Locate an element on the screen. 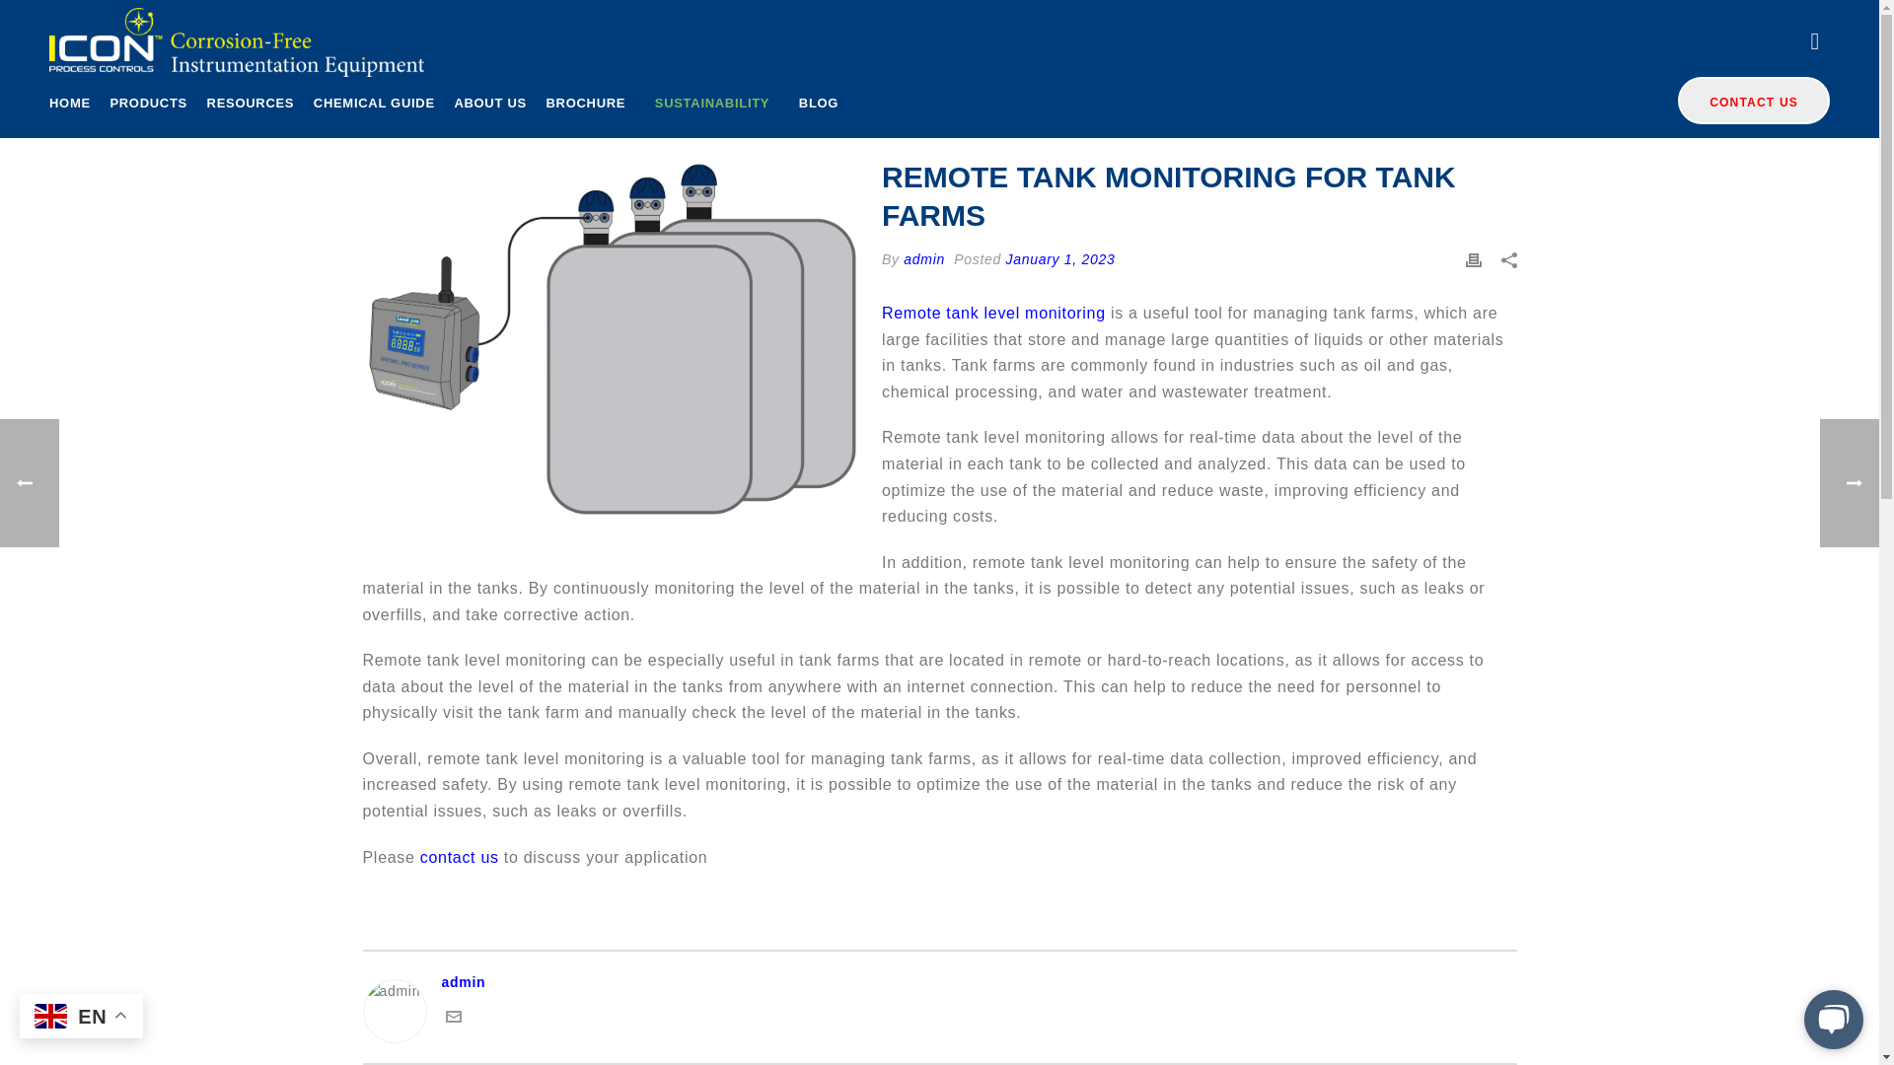 This screenshot has width=1894, height=1065. CHEMICAL GUIDE is located at coordinates (375, 106).